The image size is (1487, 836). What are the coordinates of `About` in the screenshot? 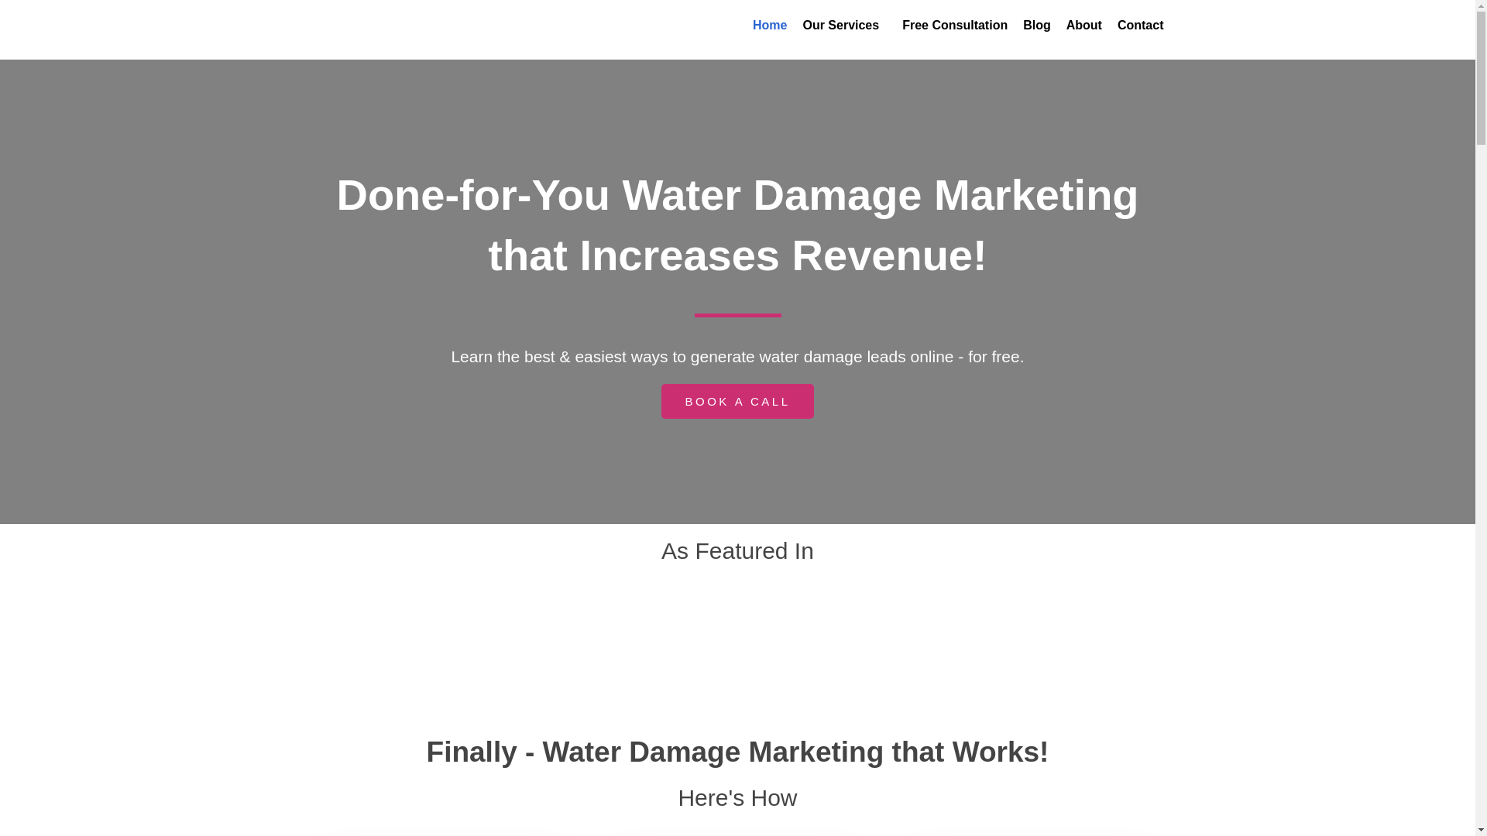 It's located at (1084, 25).